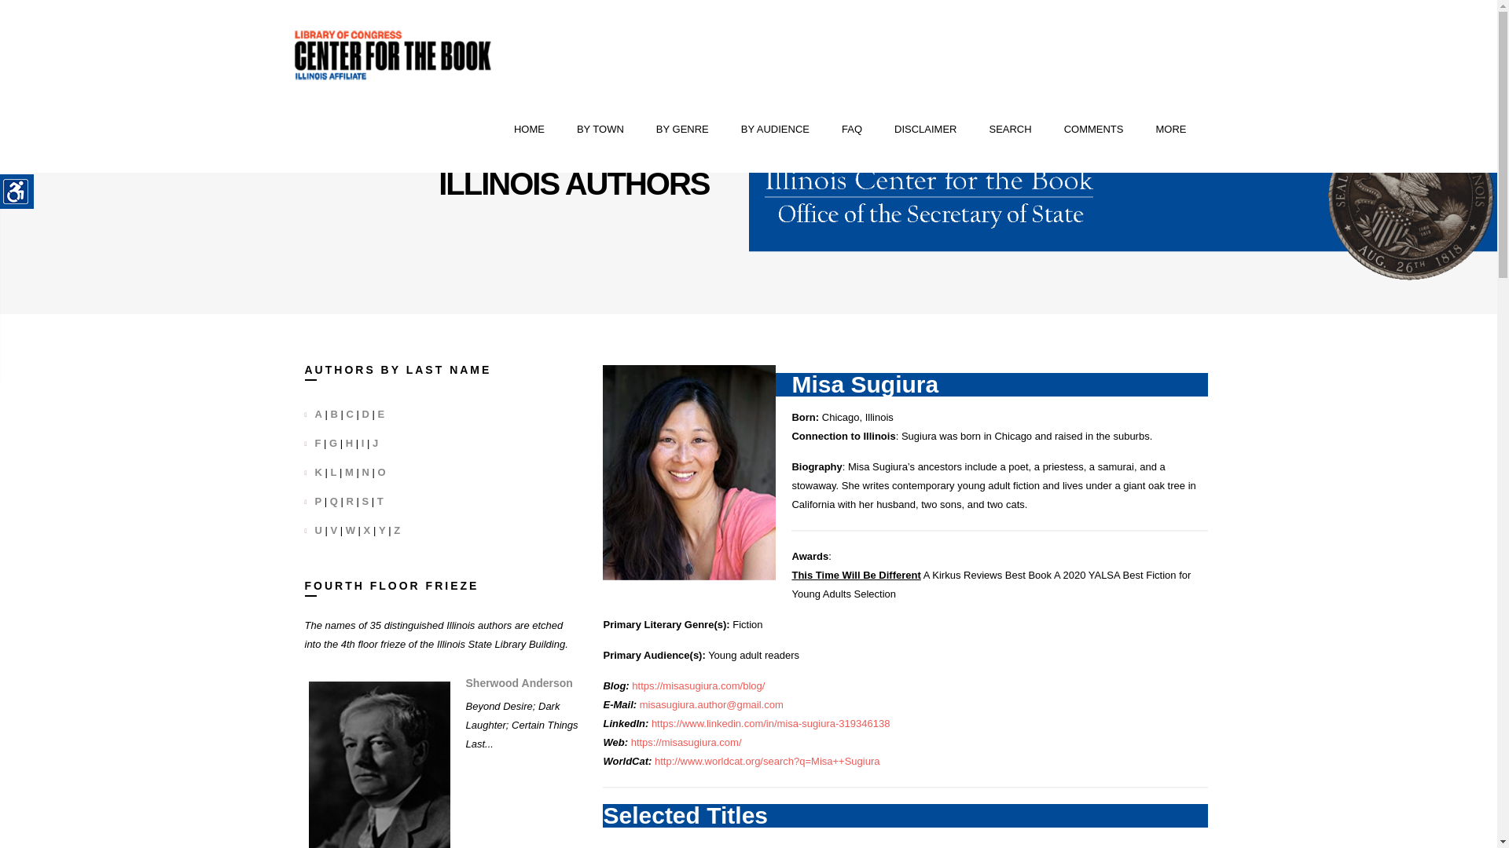 This screenshot has height=848, width=1509. What do you see at coordinates (318, 413) in the screenshot?
I see `A` at bounding box center [318, 413].